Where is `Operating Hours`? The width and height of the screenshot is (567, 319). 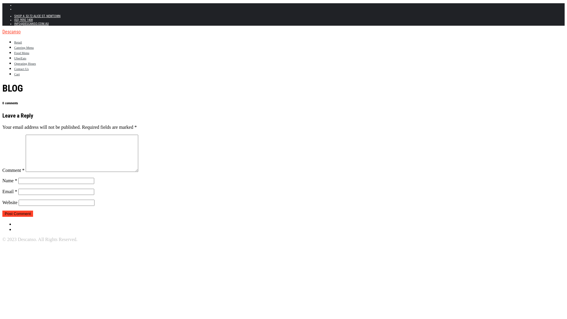
Operating Hours is located at coordinates (25, 64).